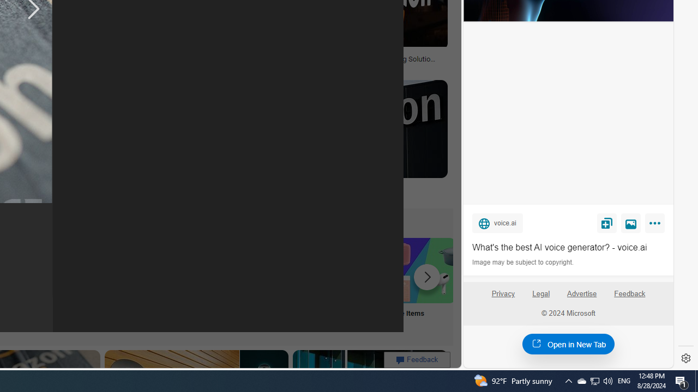 The height and width of the screenshot is (392, 698). Describe the element at coordinates (423, 284) in the screenshot. I see `Sale Items` at that location.